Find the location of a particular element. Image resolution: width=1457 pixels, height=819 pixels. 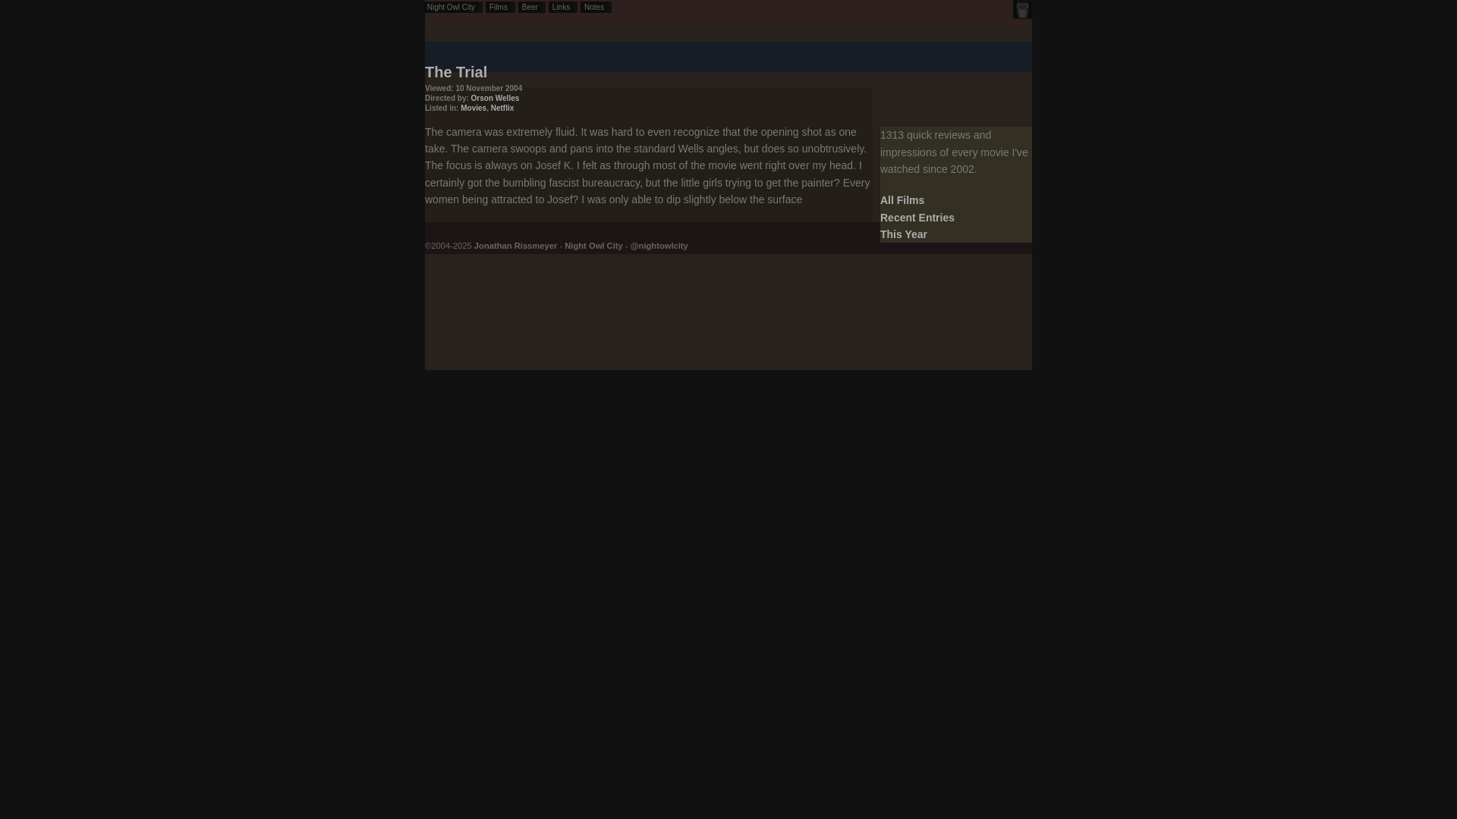

Night Owl City is located at coordinates (593, 246).